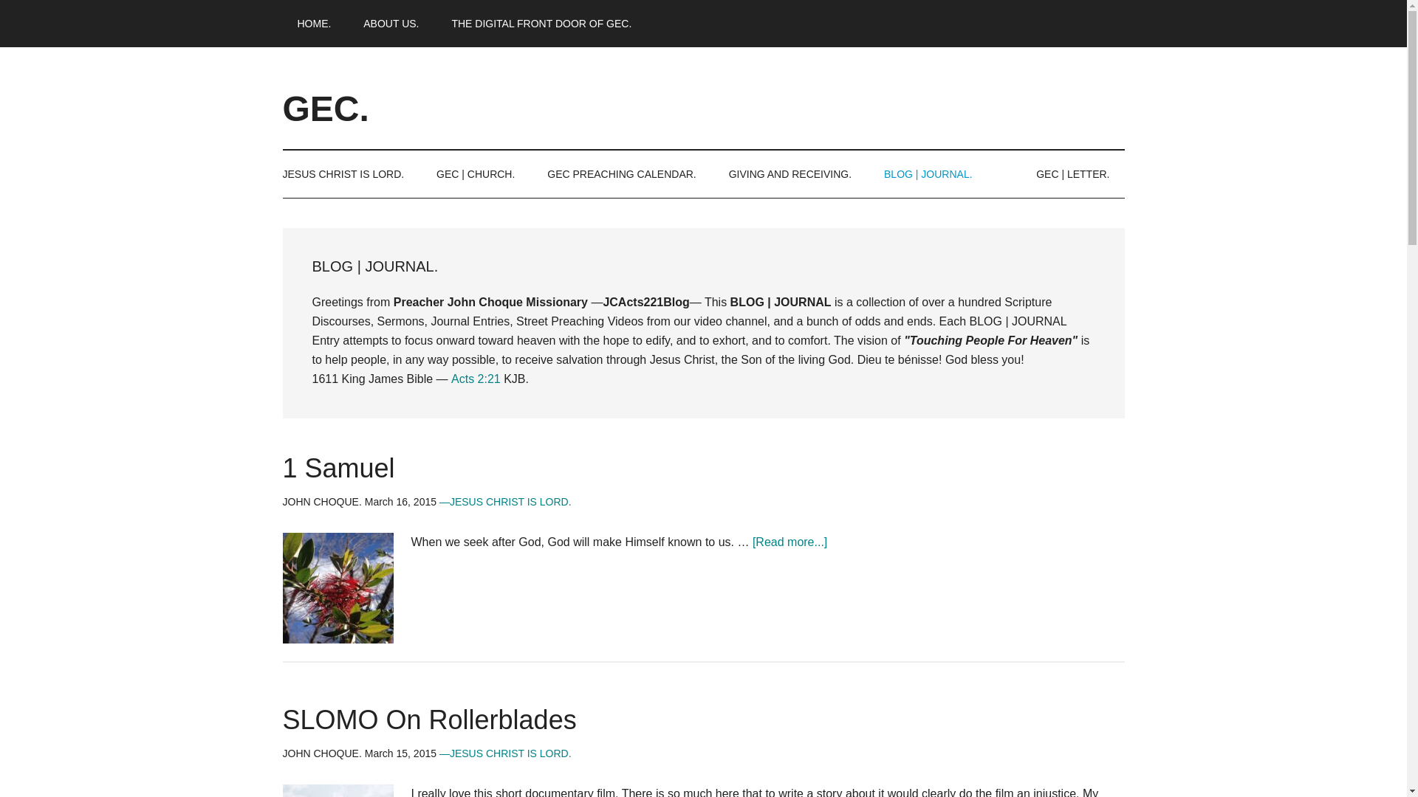 The width and height of the screenshot is (1418, 797). What do you see at coordinates (391, 24) in the screenshot?
I see `ABOUT US.` at bounding box center [391, 24].